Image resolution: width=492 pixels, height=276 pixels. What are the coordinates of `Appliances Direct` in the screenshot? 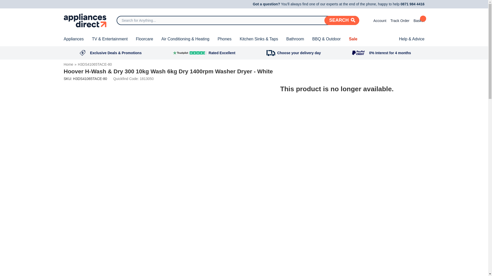 It's located at (85, 20).